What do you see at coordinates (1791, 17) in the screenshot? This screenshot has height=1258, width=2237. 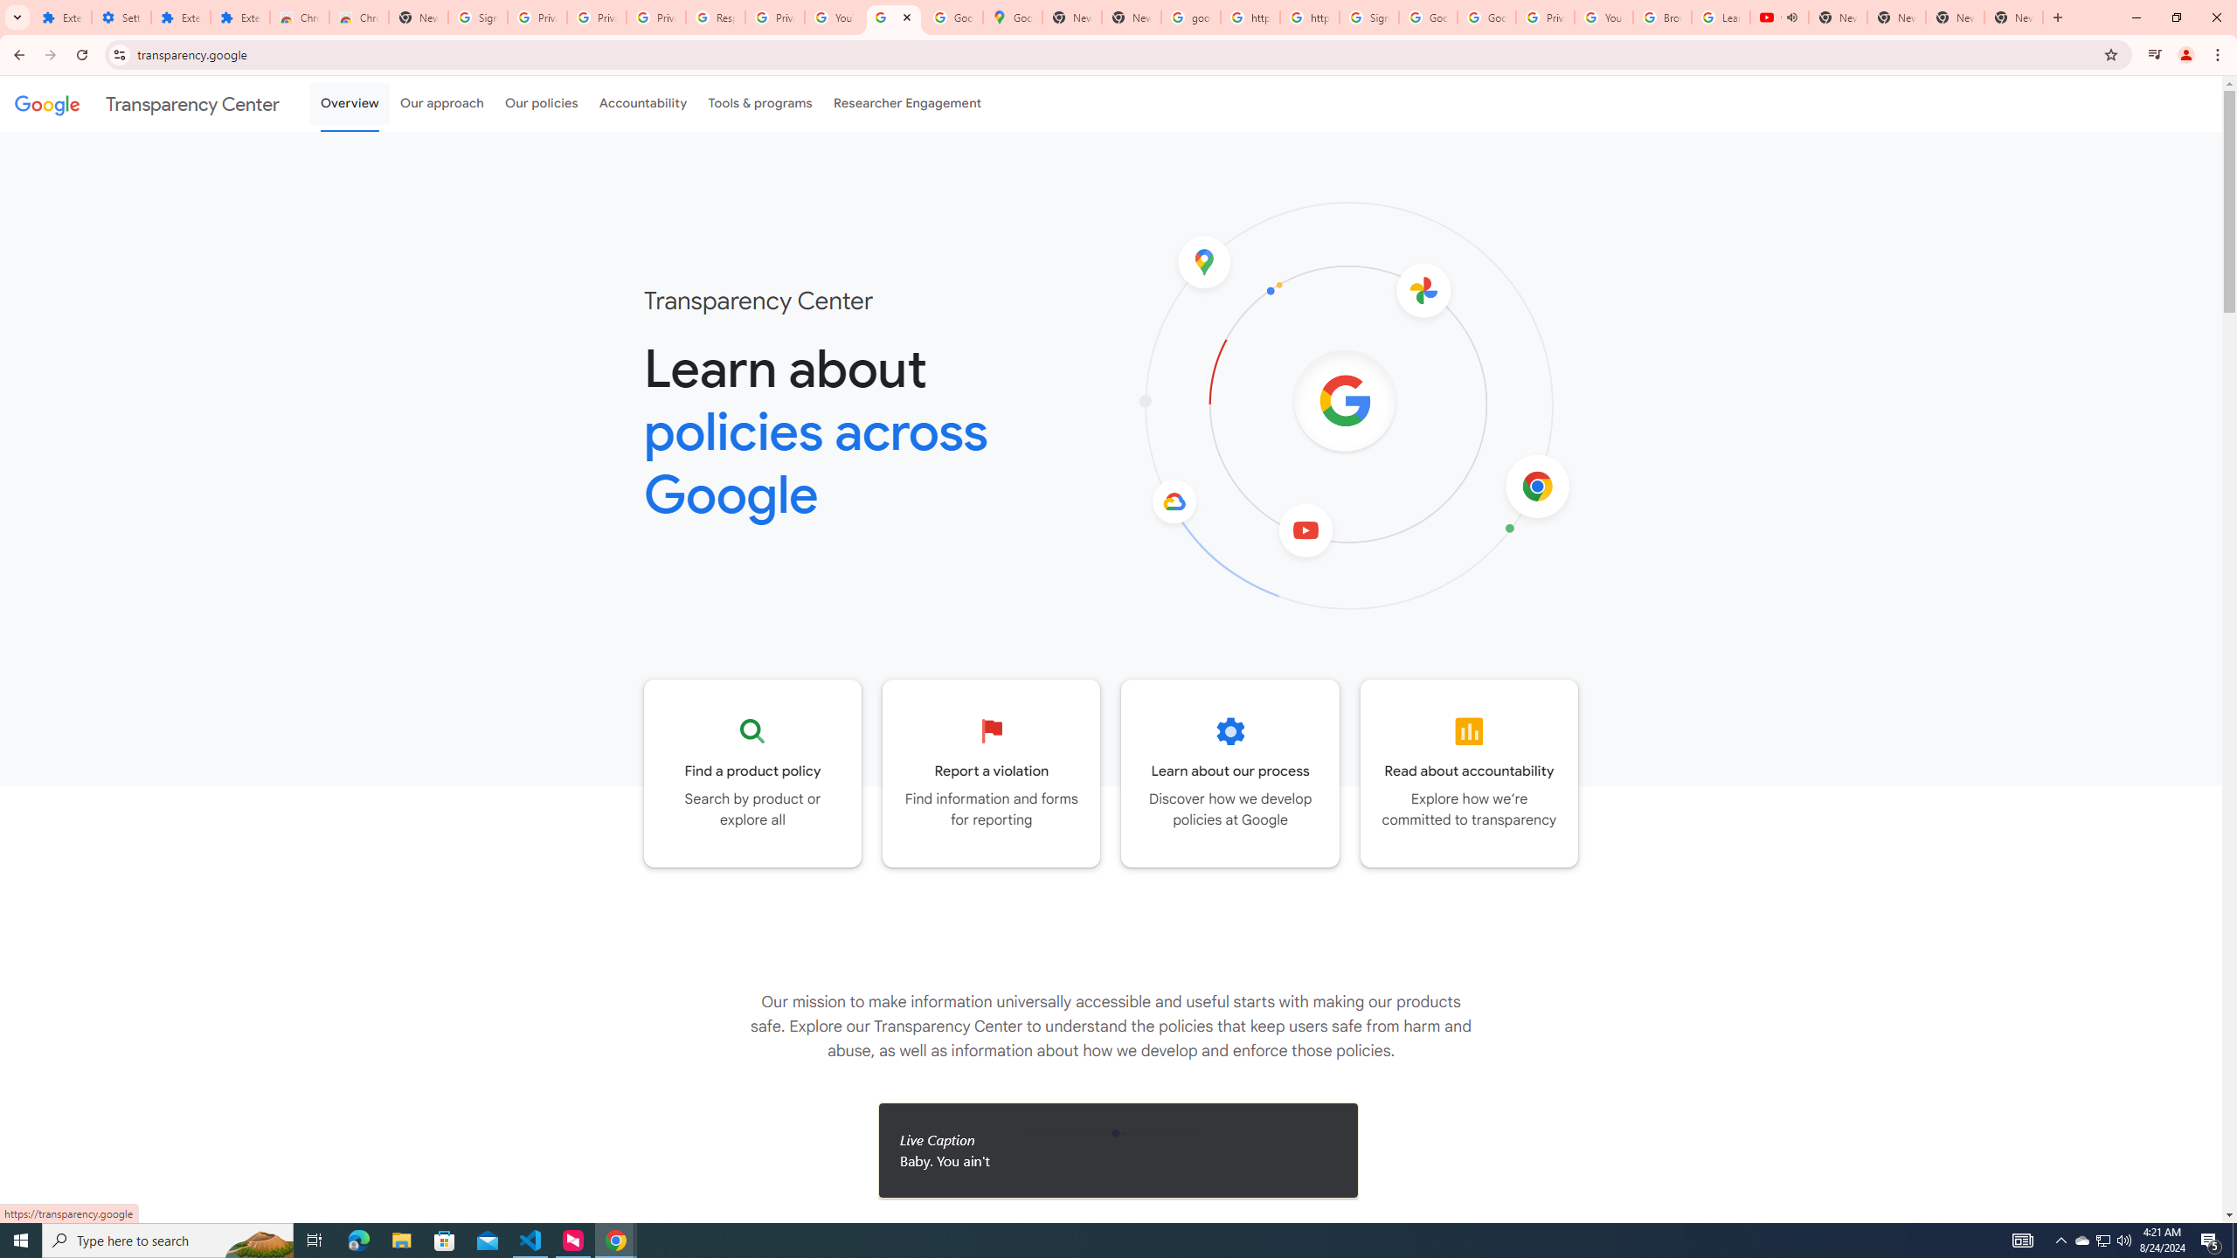 I see `Mute tab` at bounding box center [1791, 17].